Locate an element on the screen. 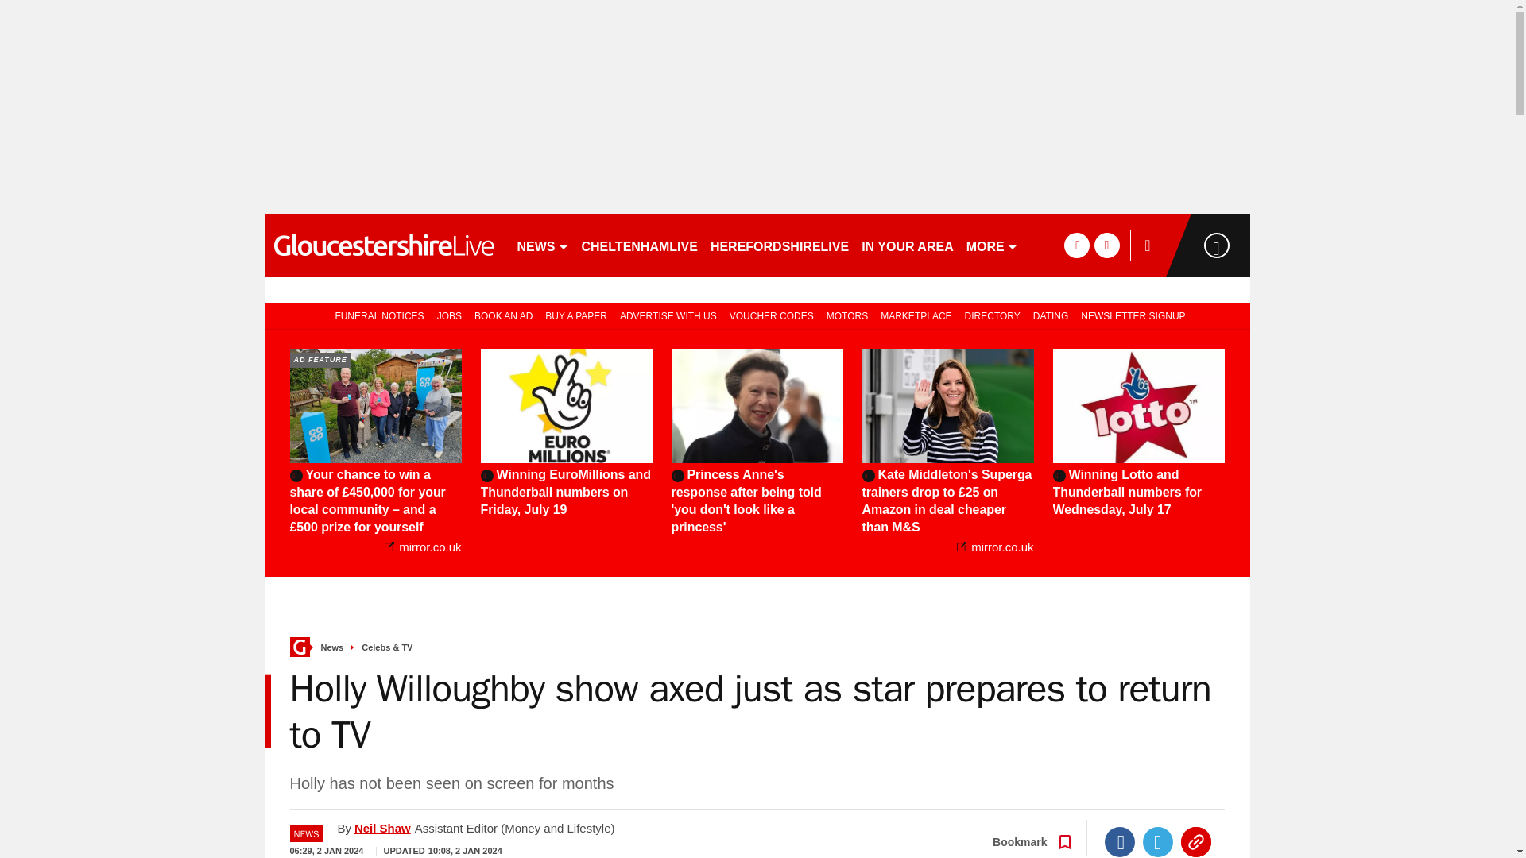 This screenshot has height=858, width=1526. Facebook is located at coordinates (1120, 842).